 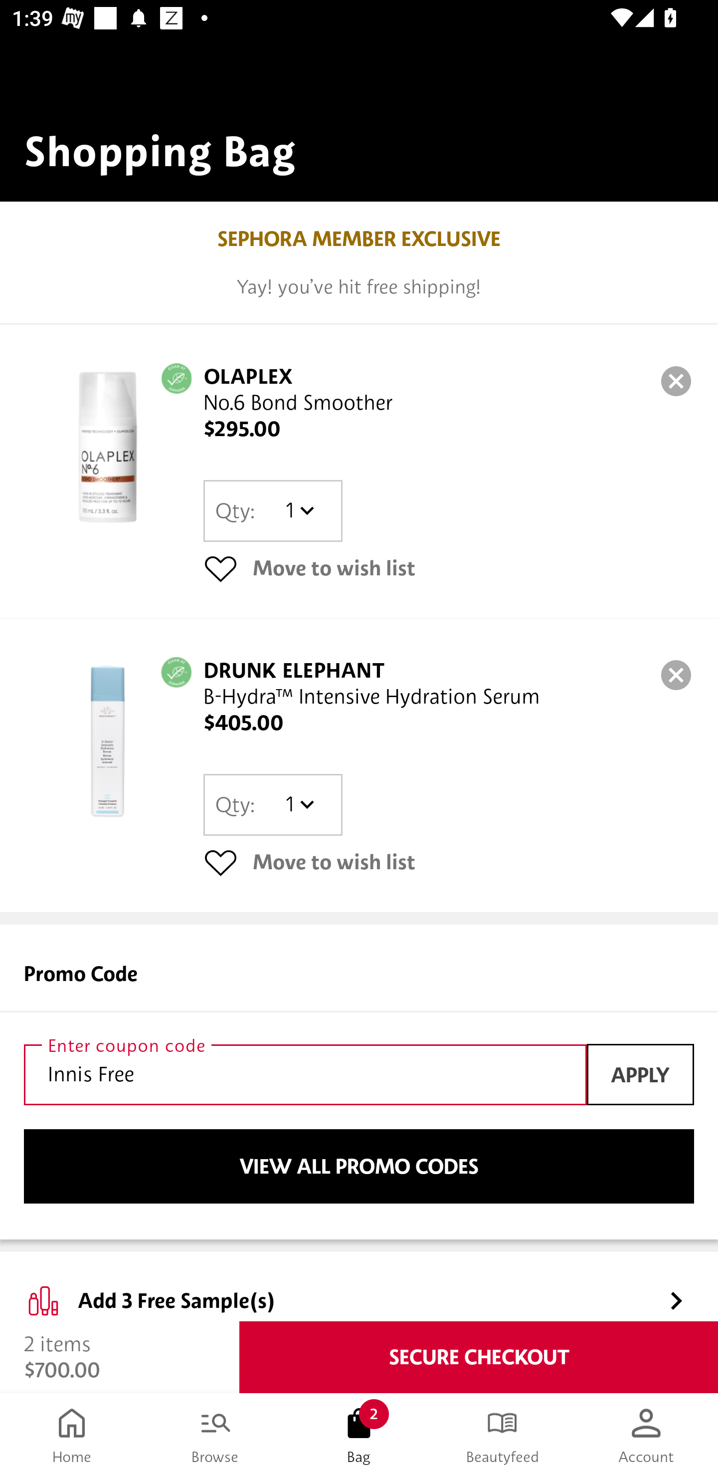 I want to click on Beautyfeed, so click(x=503, y=1435).